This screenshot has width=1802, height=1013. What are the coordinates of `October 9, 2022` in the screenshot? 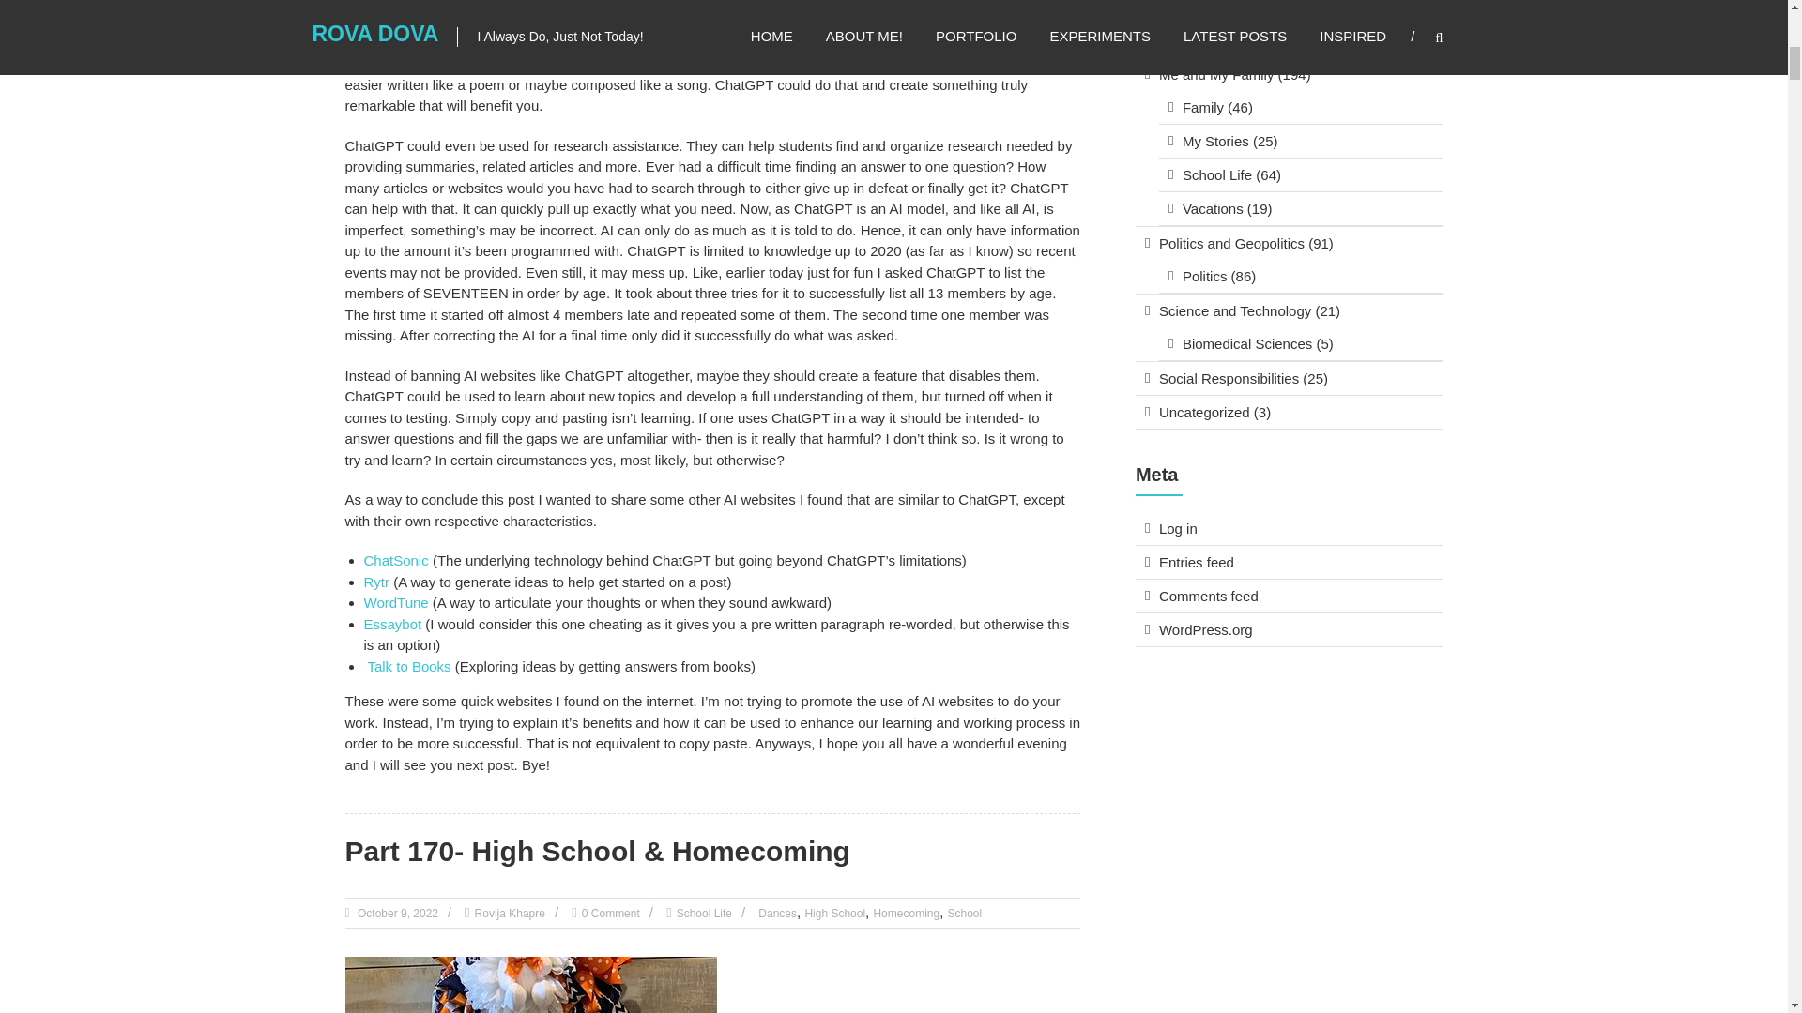 It's located at (396, 913).